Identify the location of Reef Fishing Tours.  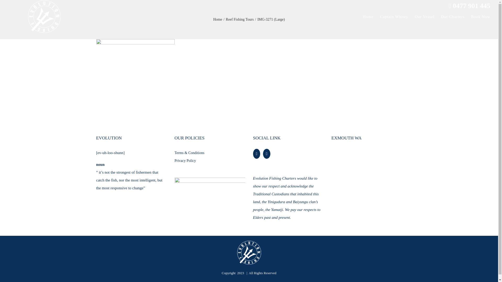
(240, 19).